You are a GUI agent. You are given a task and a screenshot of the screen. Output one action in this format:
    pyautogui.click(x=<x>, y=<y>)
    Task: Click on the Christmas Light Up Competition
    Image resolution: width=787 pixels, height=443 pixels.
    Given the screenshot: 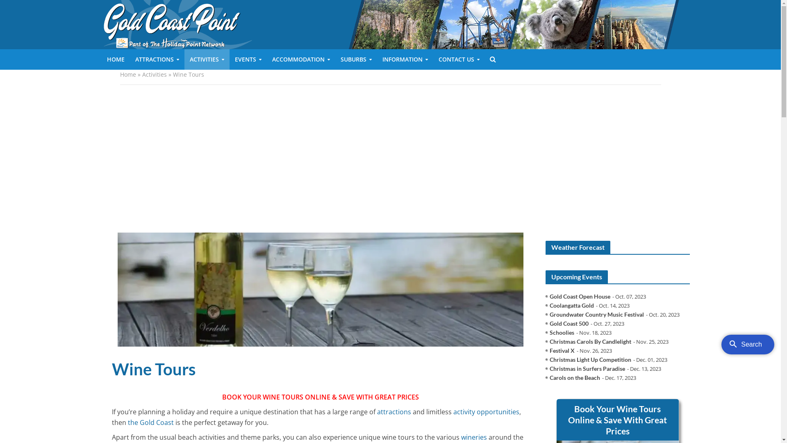 What is the action you would take?
    pyautogui.click(x=590, y=360)
    